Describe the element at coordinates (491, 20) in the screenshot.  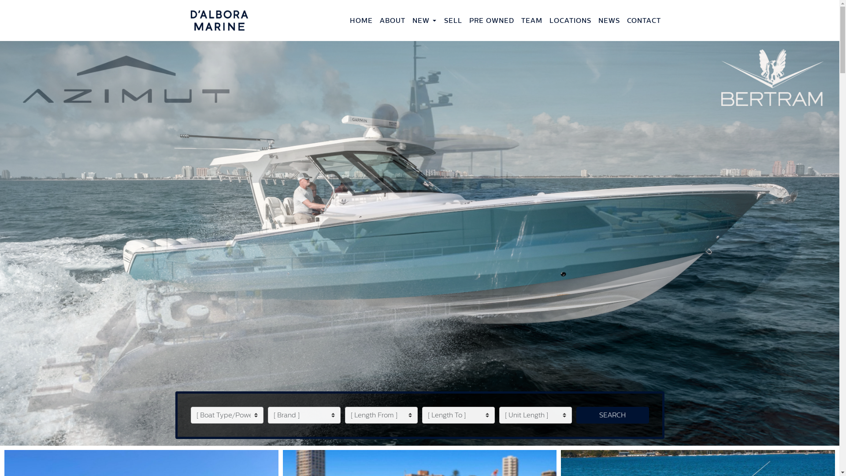
I see `PRE OWNED` at that location.